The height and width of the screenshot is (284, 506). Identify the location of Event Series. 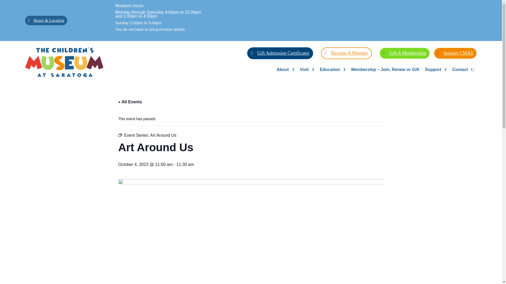
(120, 135).